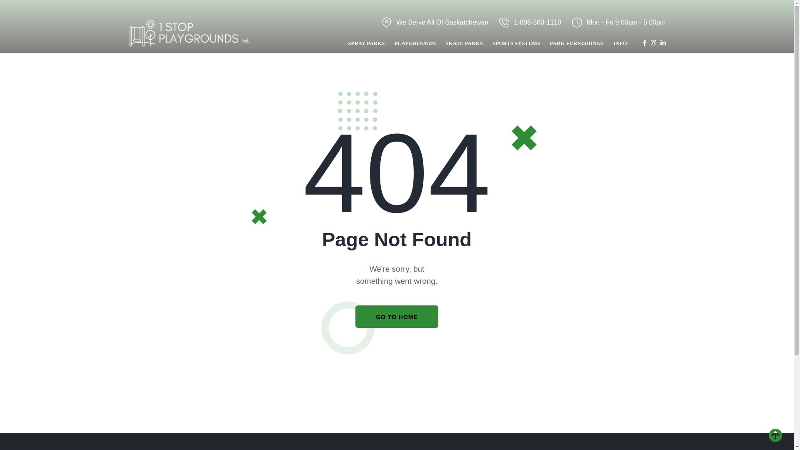 This screenshot has width=800, height=450. What do you see at coordinates (435, 22) in the screenshot?
I see `We Serve All Of Saskatchewan` at bounding box center [435, 22].